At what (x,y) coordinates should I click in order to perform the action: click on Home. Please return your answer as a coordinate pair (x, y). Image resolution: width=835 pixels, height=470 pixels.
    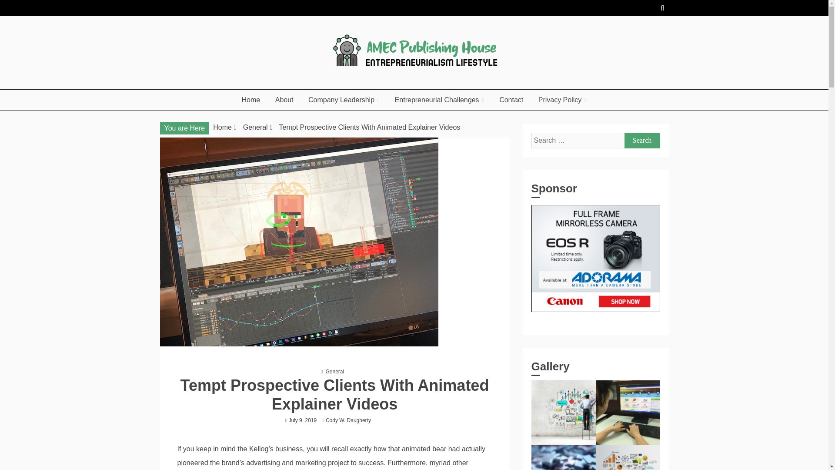
    Looking at the image, I should click on (222, 127).